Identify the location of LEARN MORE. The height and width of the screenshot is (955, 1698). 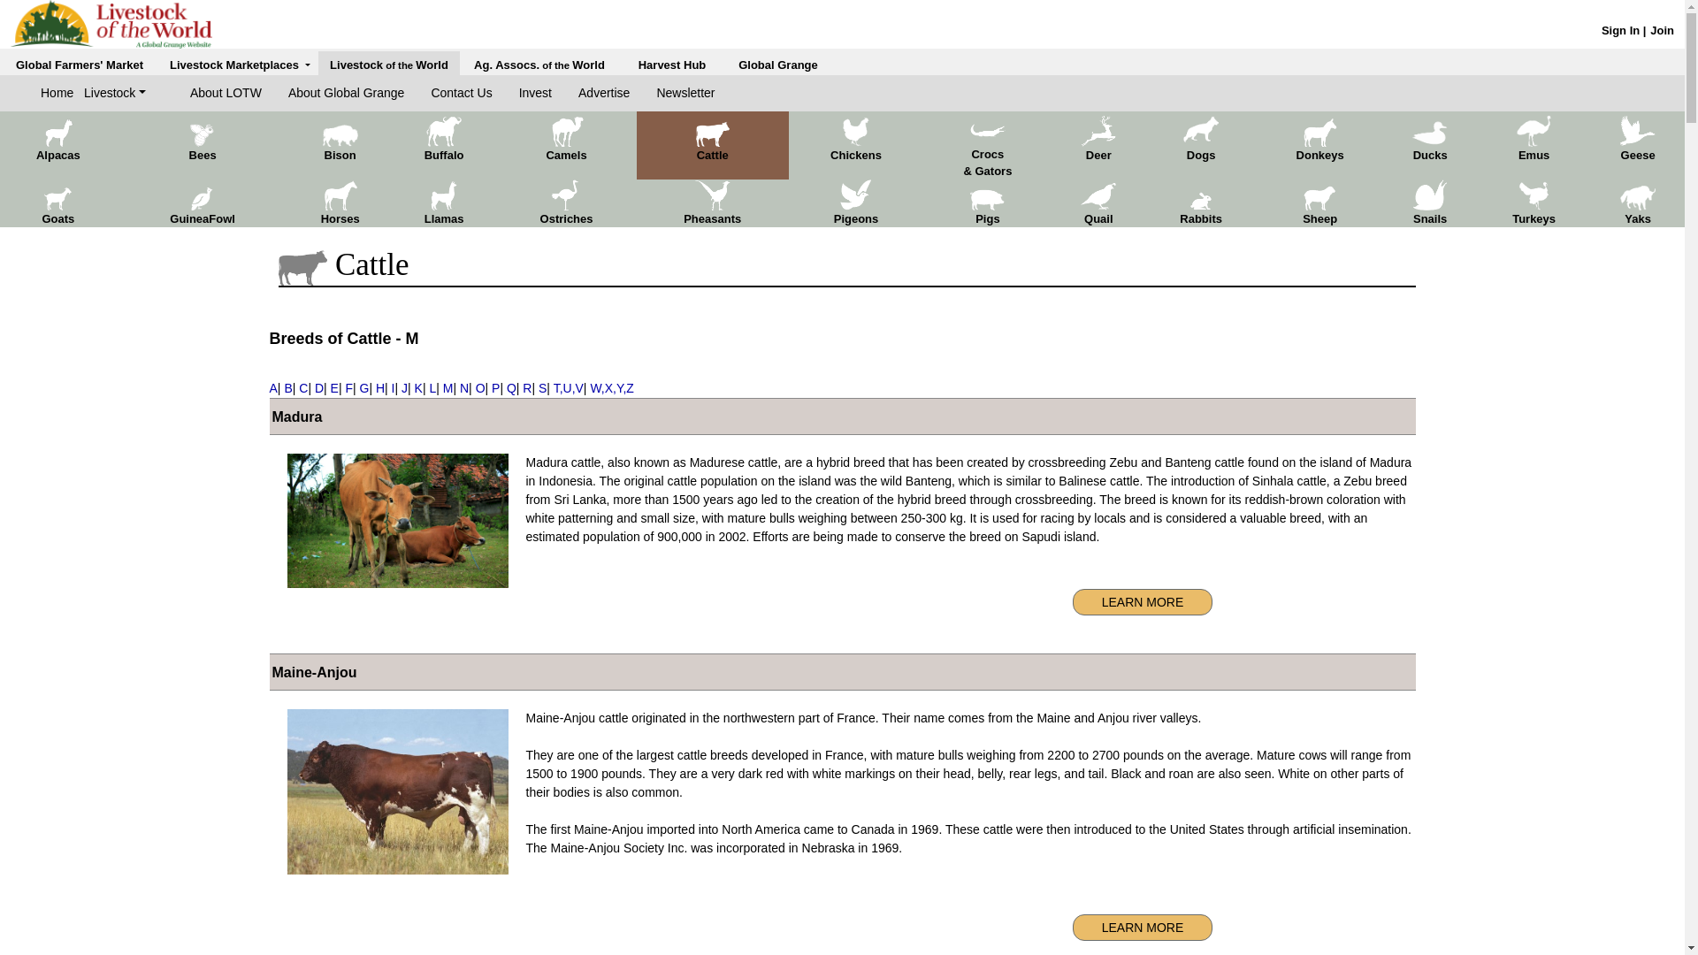
(1143, 601).